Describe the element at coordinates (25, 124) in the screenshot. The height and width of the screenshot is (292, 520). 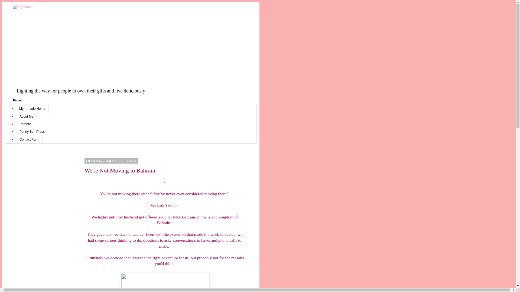
I see `Portfolio` at that location.